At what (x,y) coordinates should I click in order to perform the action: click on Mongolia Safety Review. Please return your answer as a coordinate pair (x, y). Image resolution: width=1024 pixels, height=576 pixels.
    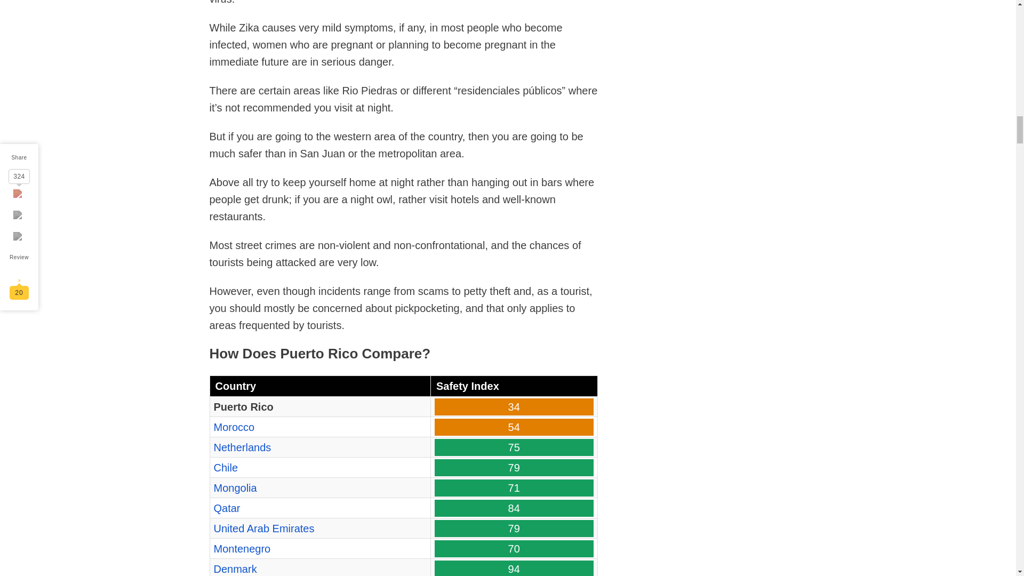
    Looking at the image, I should click on (235, 487).